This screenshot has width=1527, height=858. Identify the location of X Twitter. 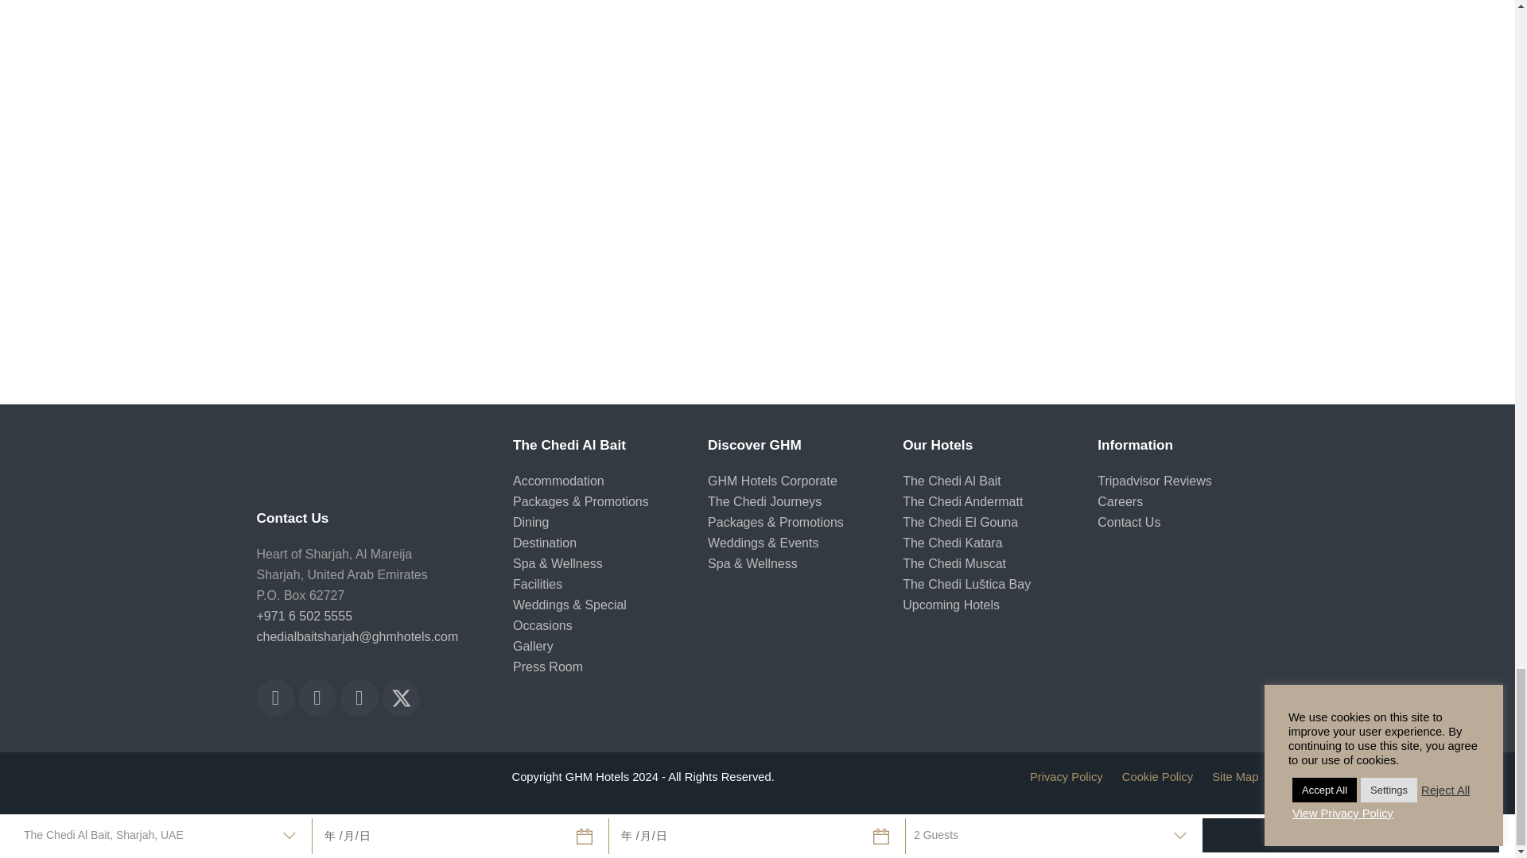
(402, 698).